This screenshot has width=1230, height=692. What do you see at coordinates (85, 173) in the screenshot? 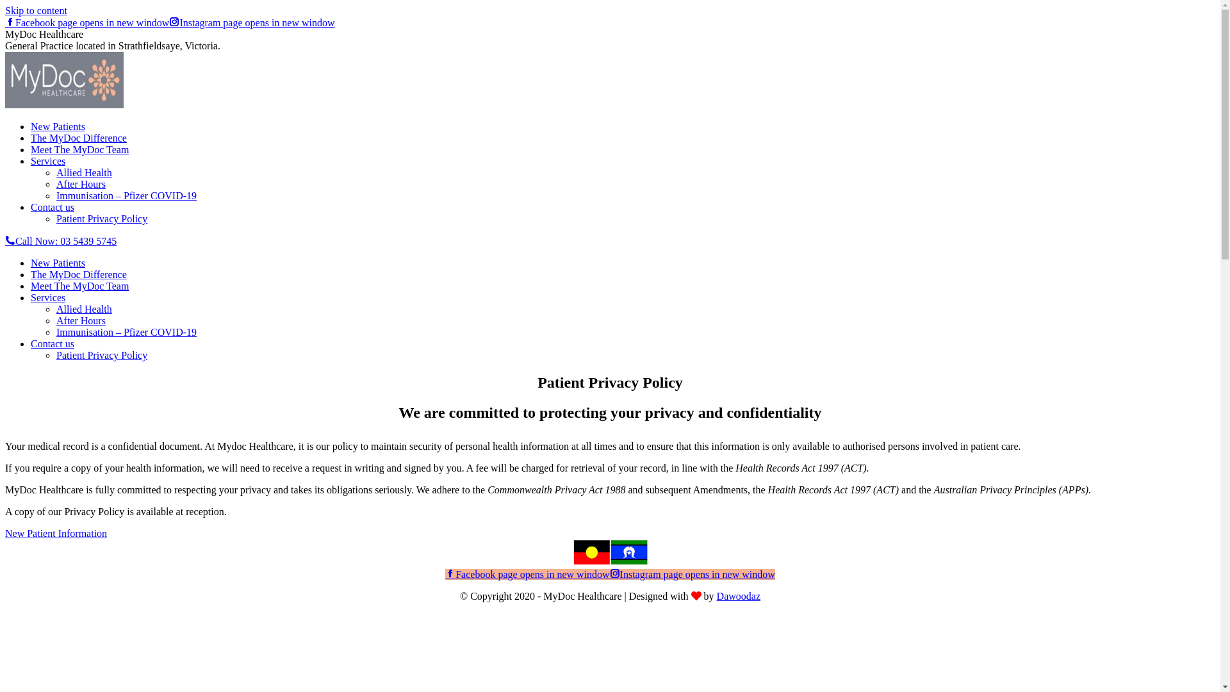
I see `Allied Health` at bounding box center [85, 173].